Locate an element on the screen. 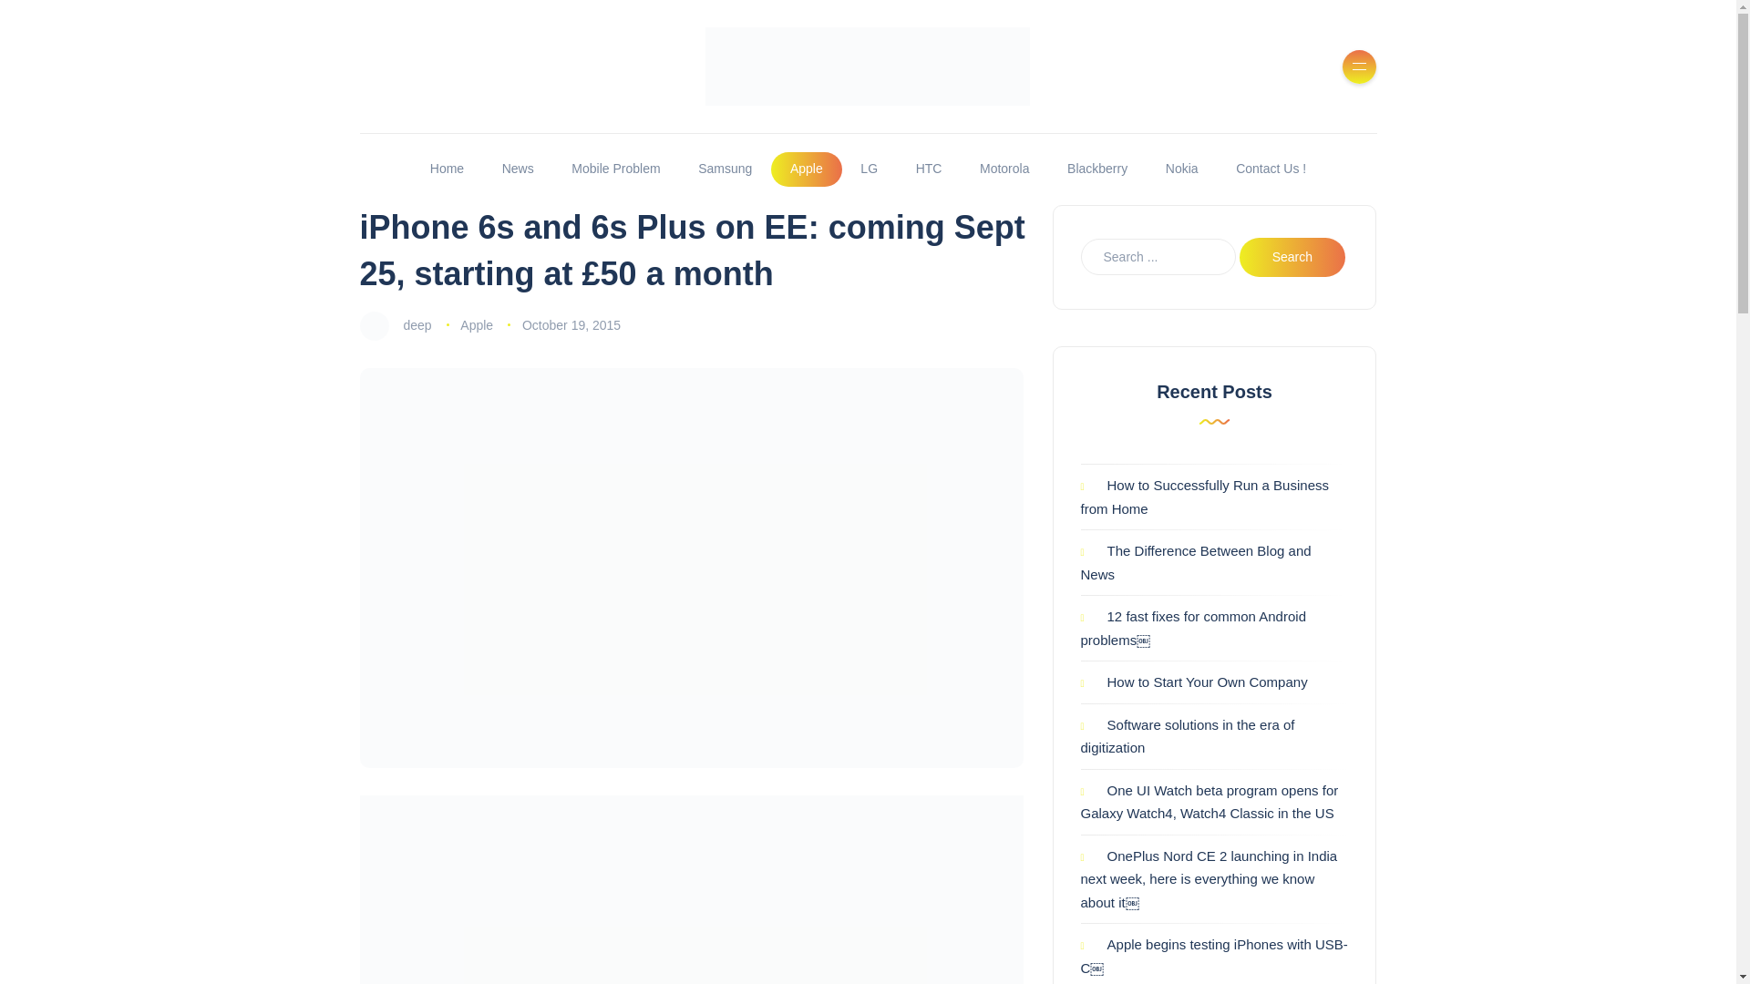 Image resolution: width=1750 pixels, height=984 pixels. LG is located at coordinates (869, 169).